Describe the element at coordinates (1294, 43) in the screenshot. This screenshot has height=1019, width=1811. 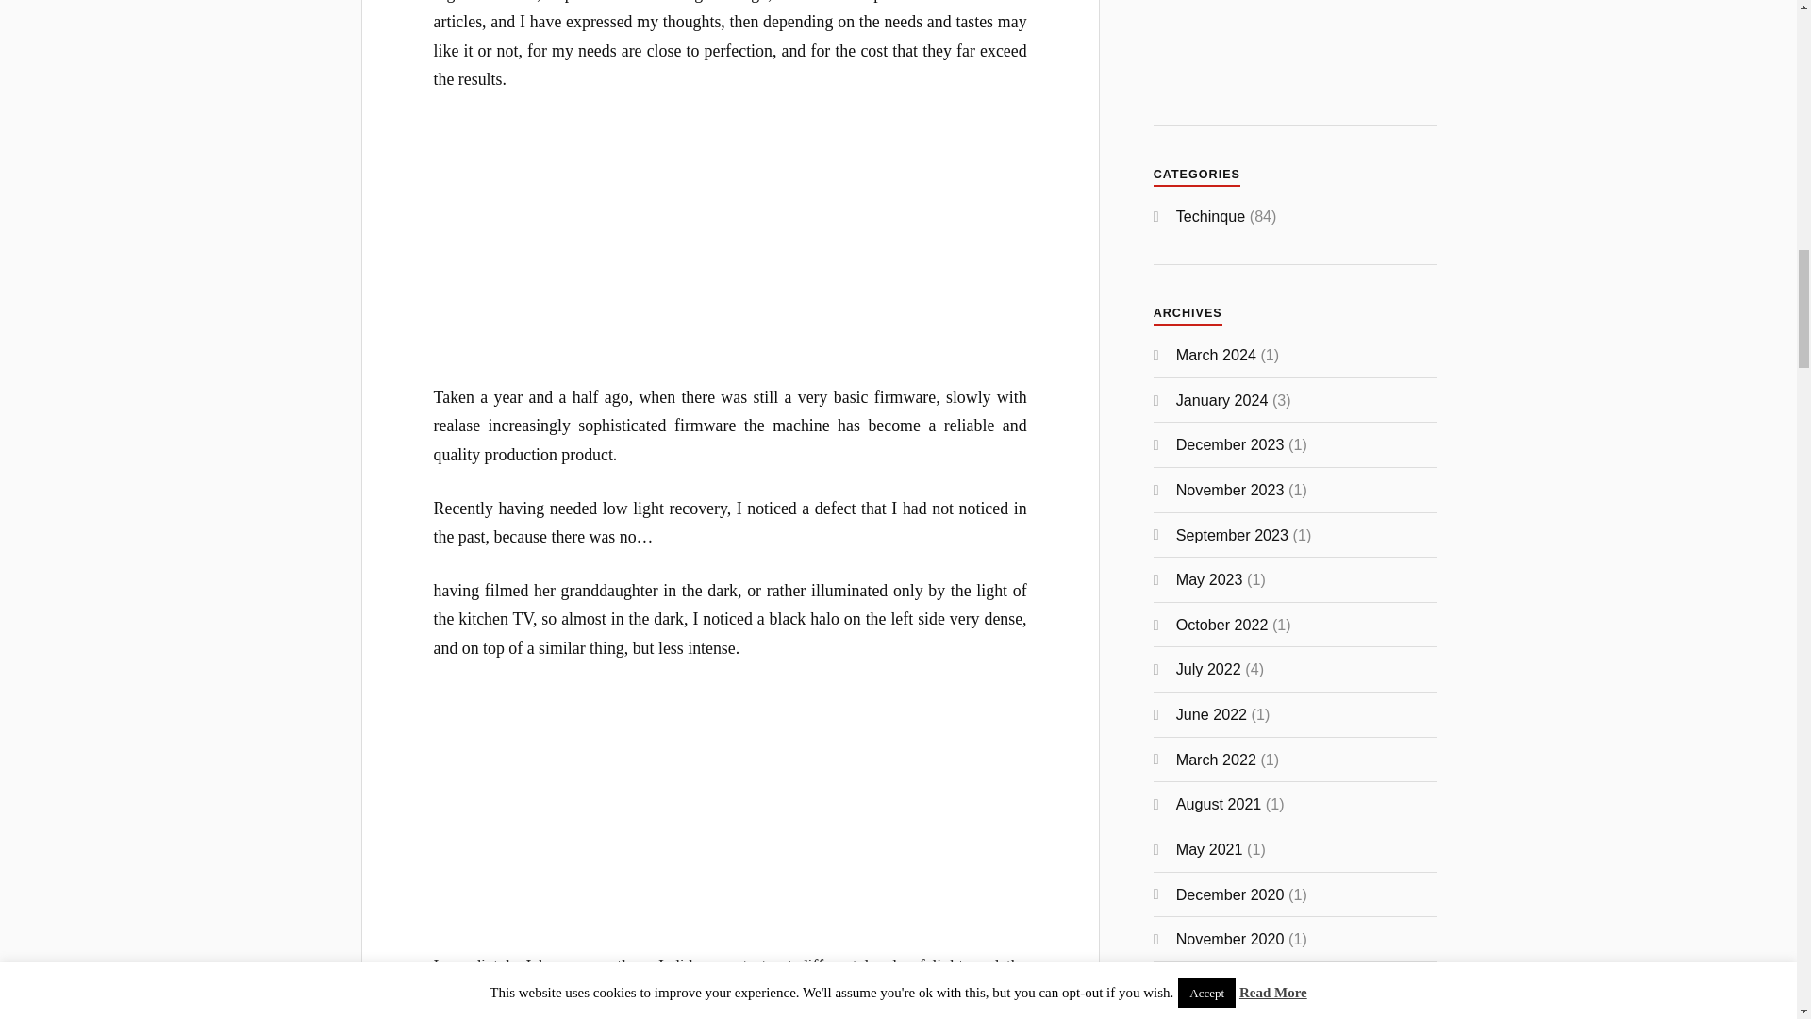
I see `Advertisement` at that location.